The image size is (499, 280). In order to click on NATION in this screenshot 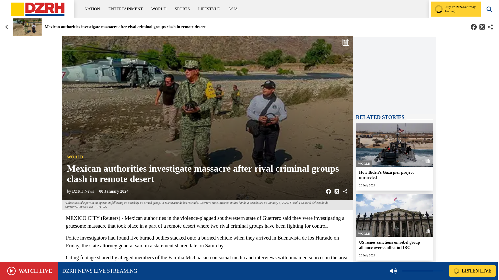, I will do `click(93, 9)`.